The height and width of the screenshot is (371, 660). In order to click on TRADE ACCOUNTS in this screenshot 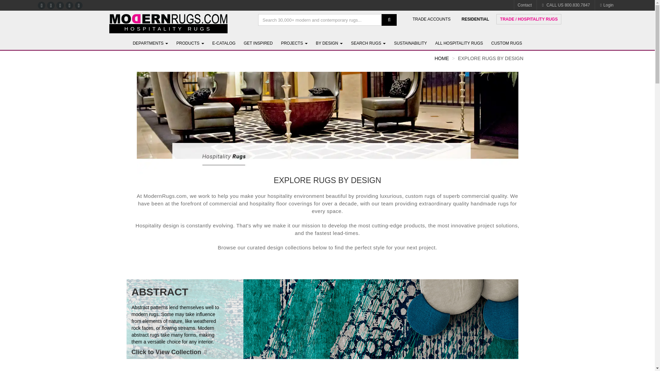, I will do `click(431, 19)`.